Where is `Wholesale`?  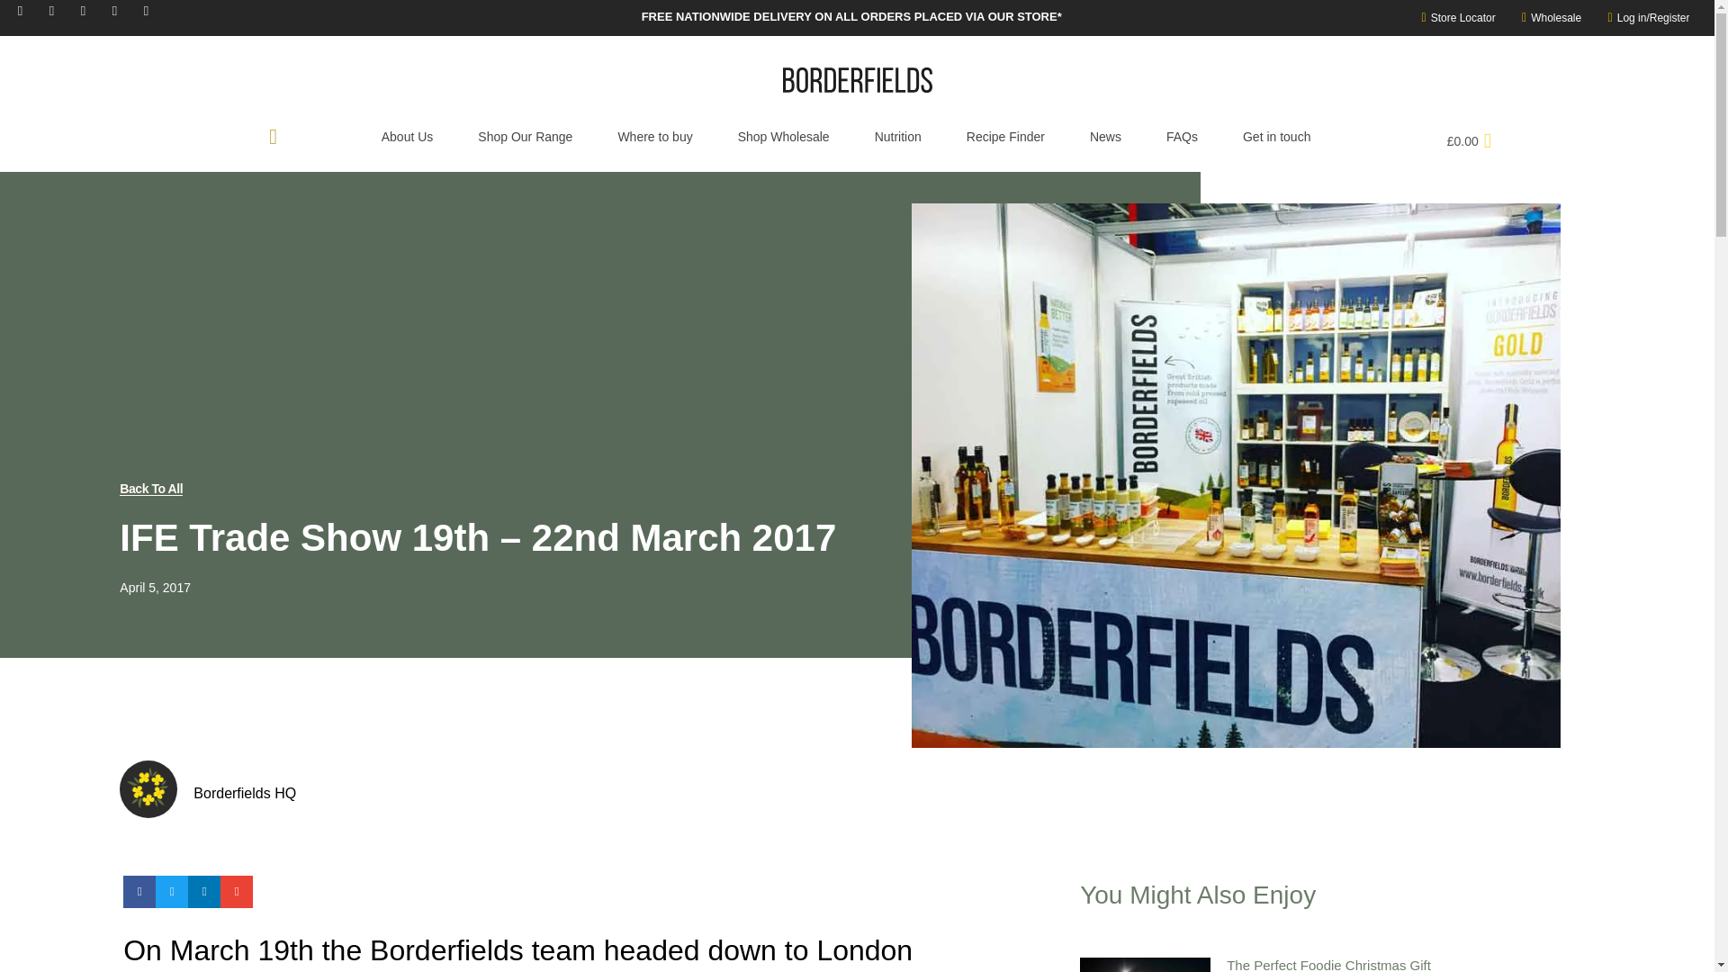 Wholesale is located at coordinates (1546, 18).